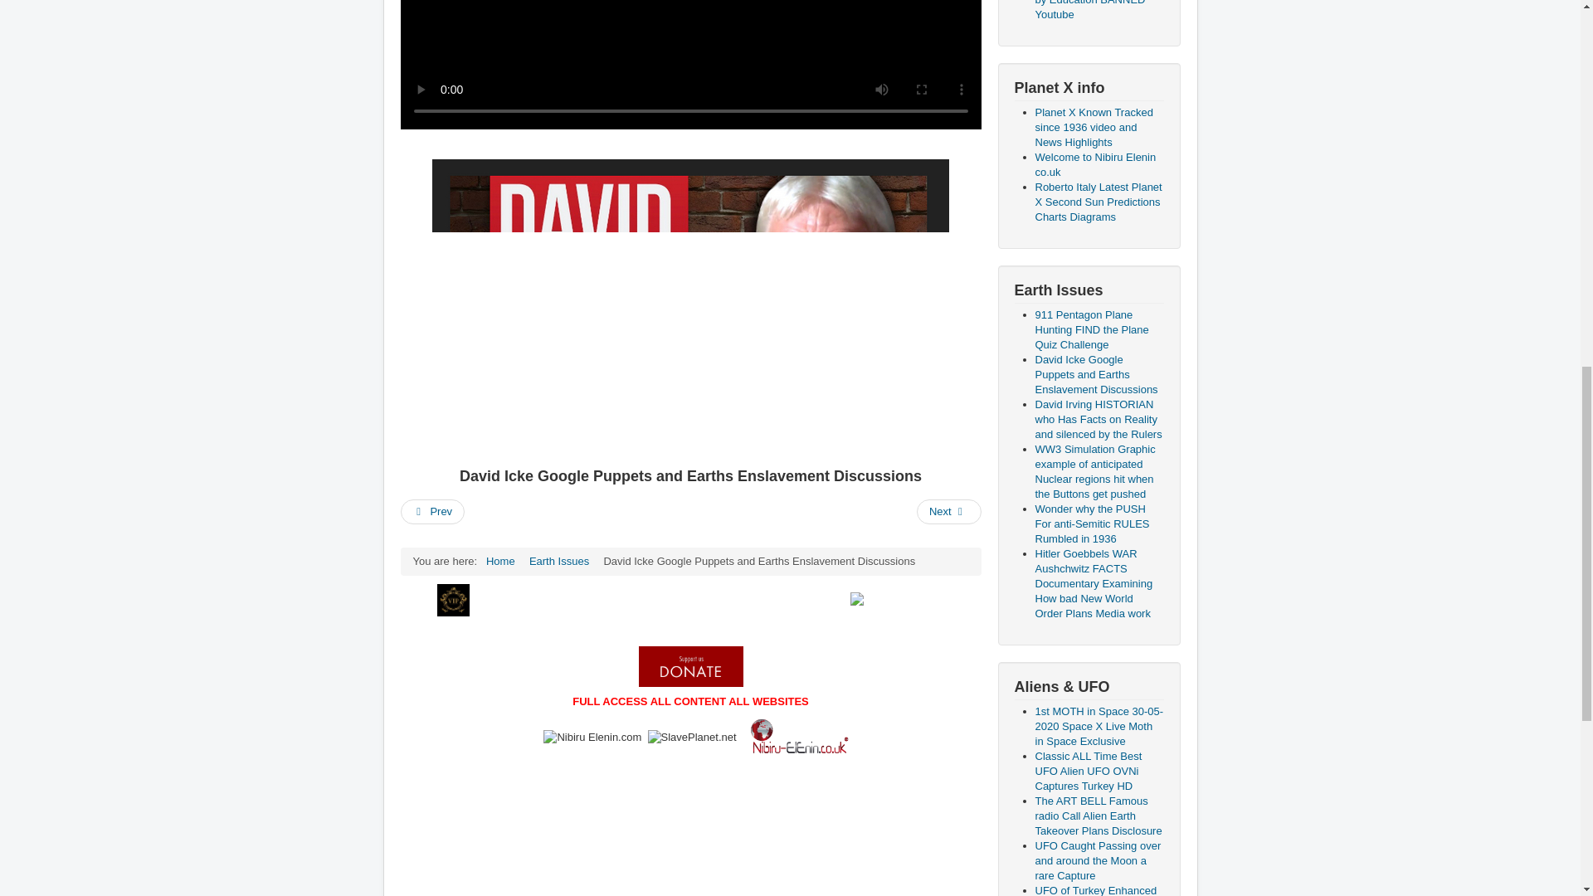  Describe the element at coordinates (898, 599) in the screenshot. I see `Learn More On VIP` at that location.